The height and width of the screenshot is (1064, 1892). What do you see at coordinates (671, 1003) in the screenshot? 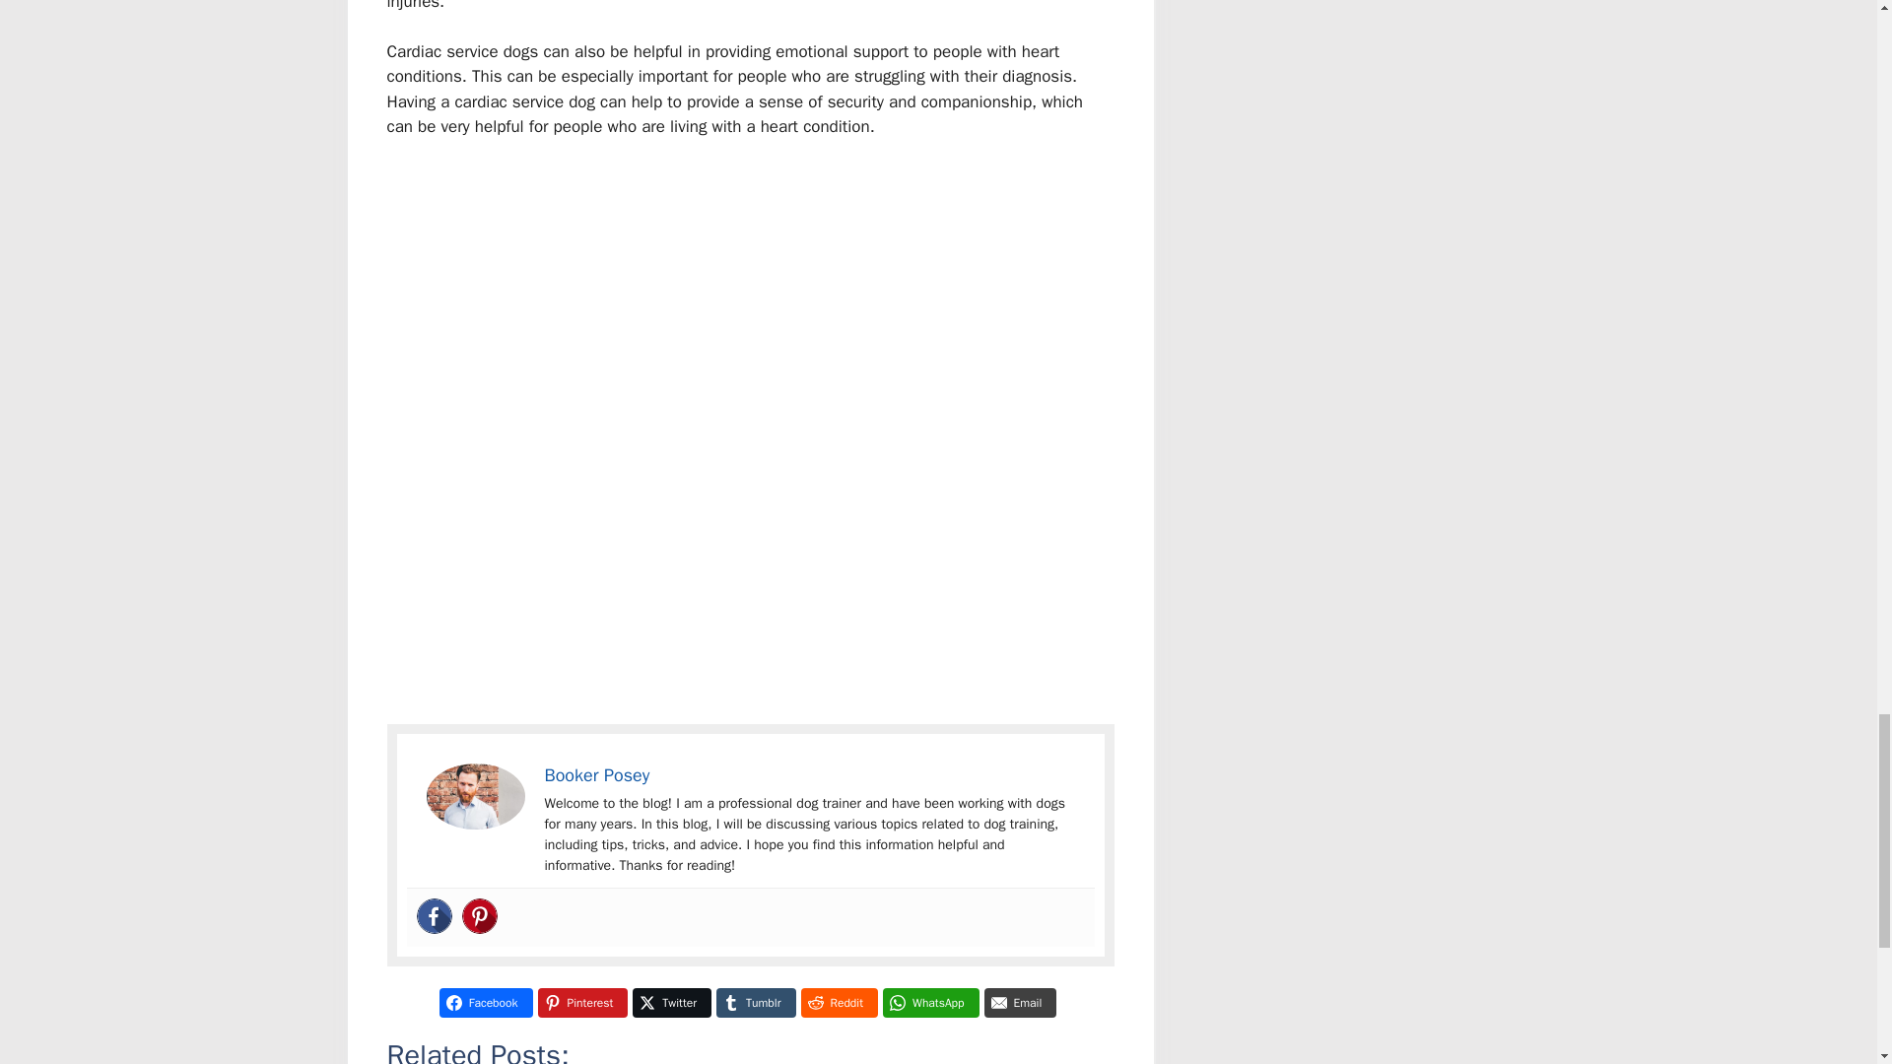
I see `Share on Twitter` at bounding box center [671, 1003].